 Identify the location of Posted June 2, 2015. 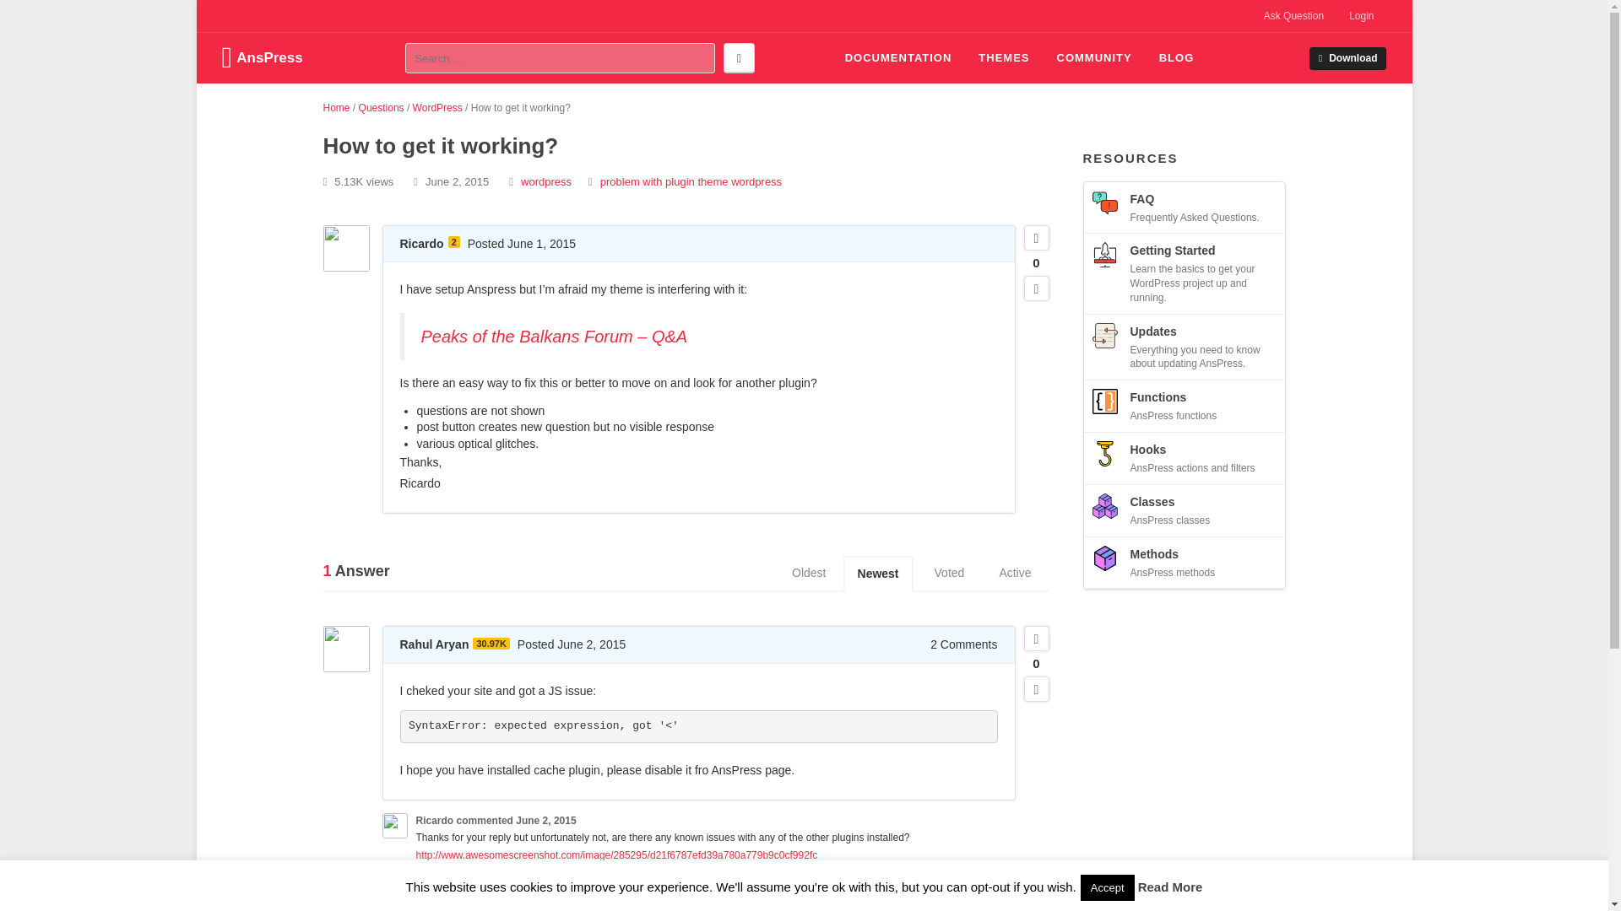
(571, 644).